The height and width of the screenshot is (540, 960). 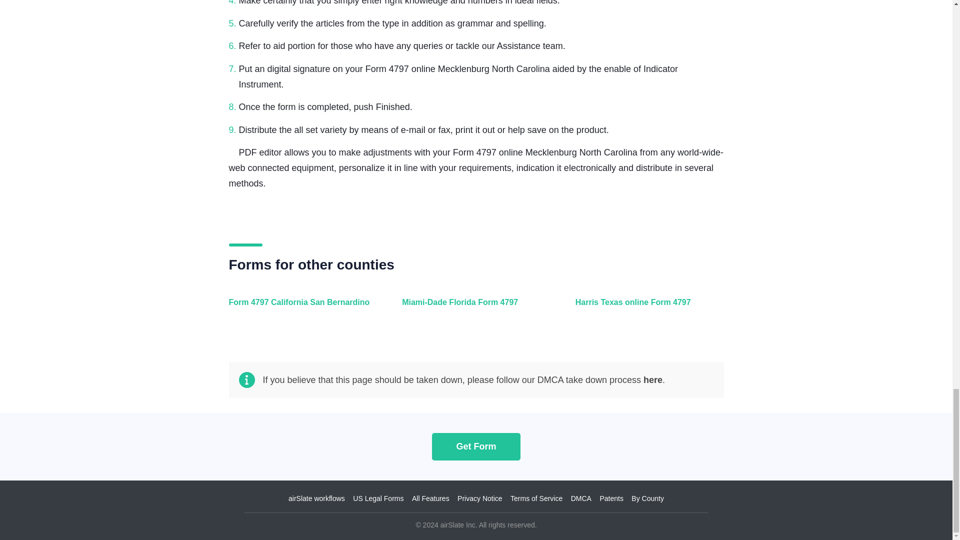 I want to click on here, so click(x=652, y=380).